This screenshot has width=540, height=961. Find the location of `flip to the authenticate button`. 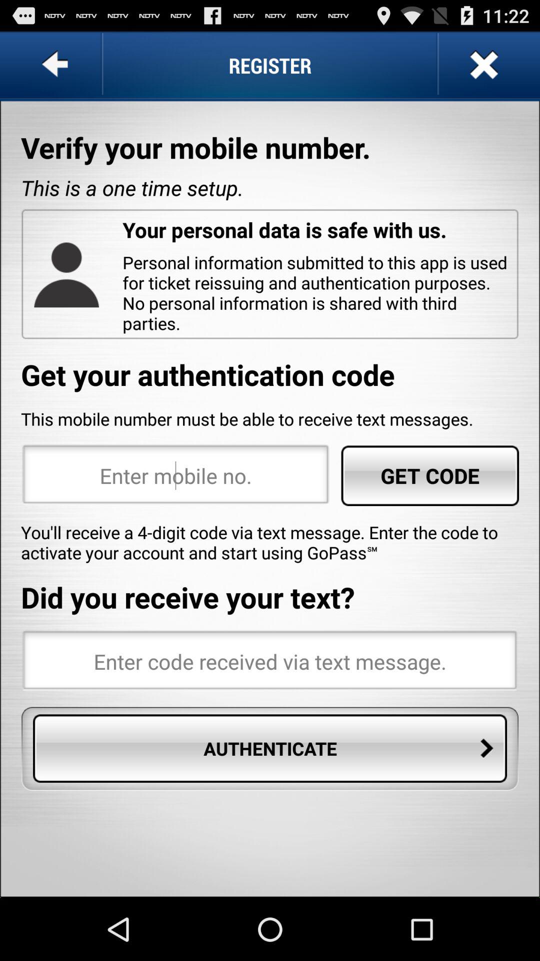

flip to the authenticate button is located at coordinates (270, 748).